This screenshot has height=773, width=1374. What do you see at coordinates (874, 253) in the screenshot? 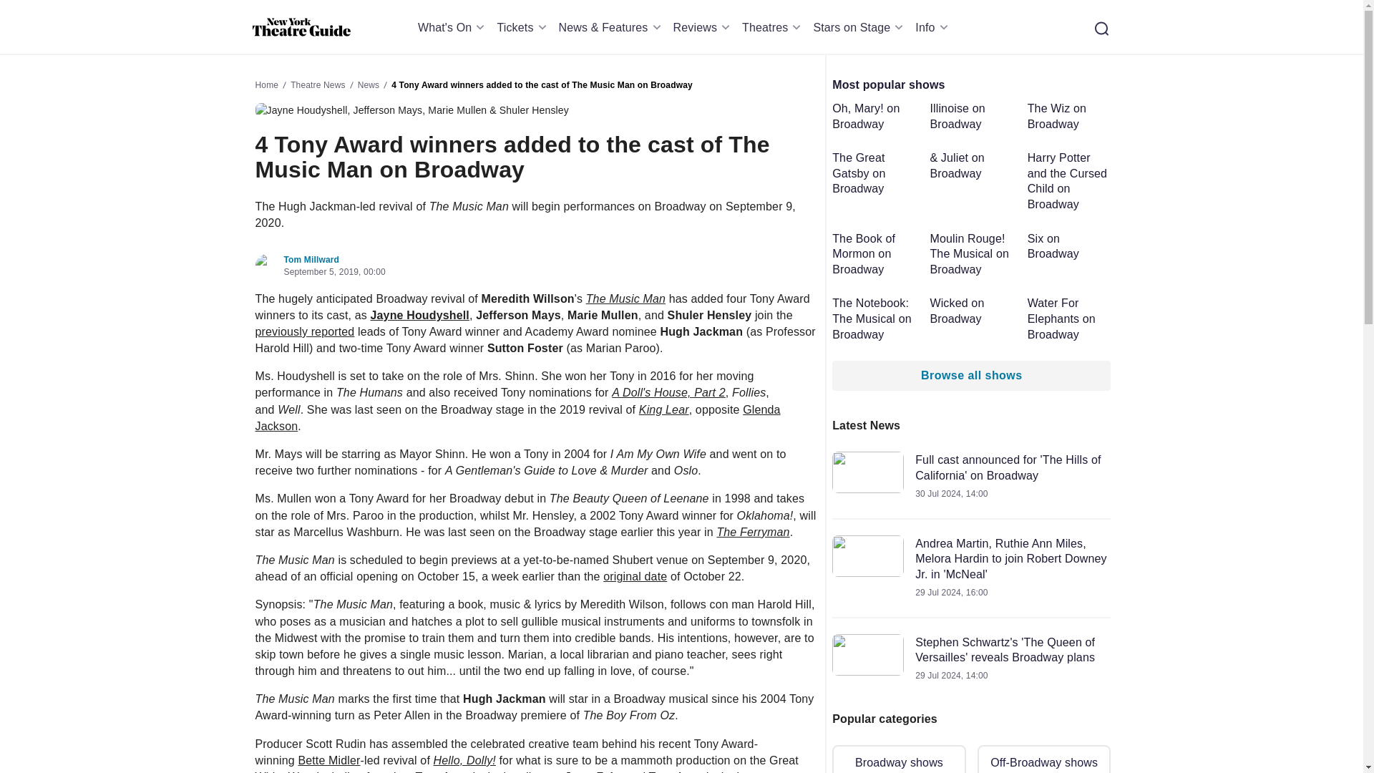
I see `Read more about The Book of Mormon on Broadway` at bounding box center [874, 253].